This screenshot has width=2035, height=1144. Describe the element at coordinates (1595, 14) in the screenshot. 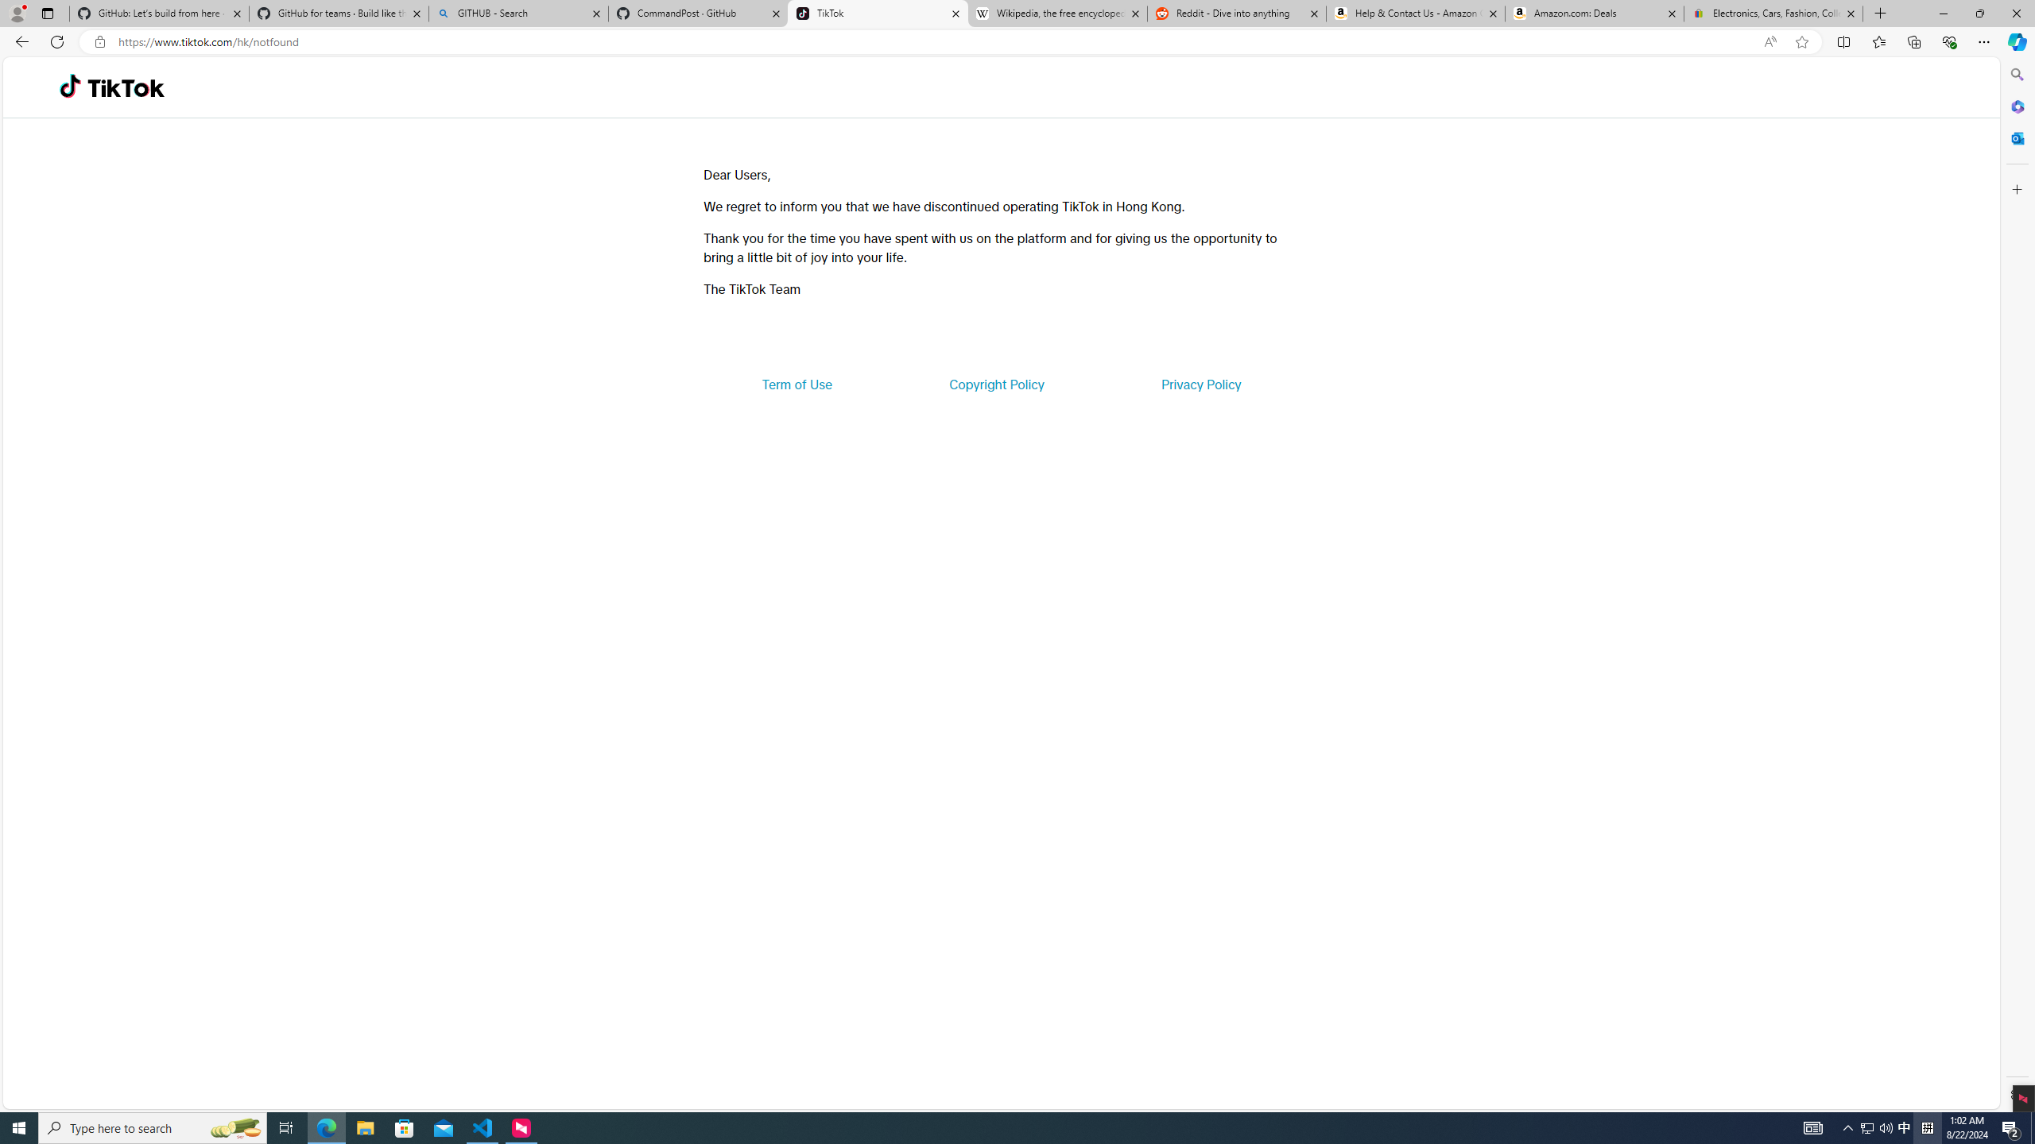

I see `Amazon.com: Deals` at that location.